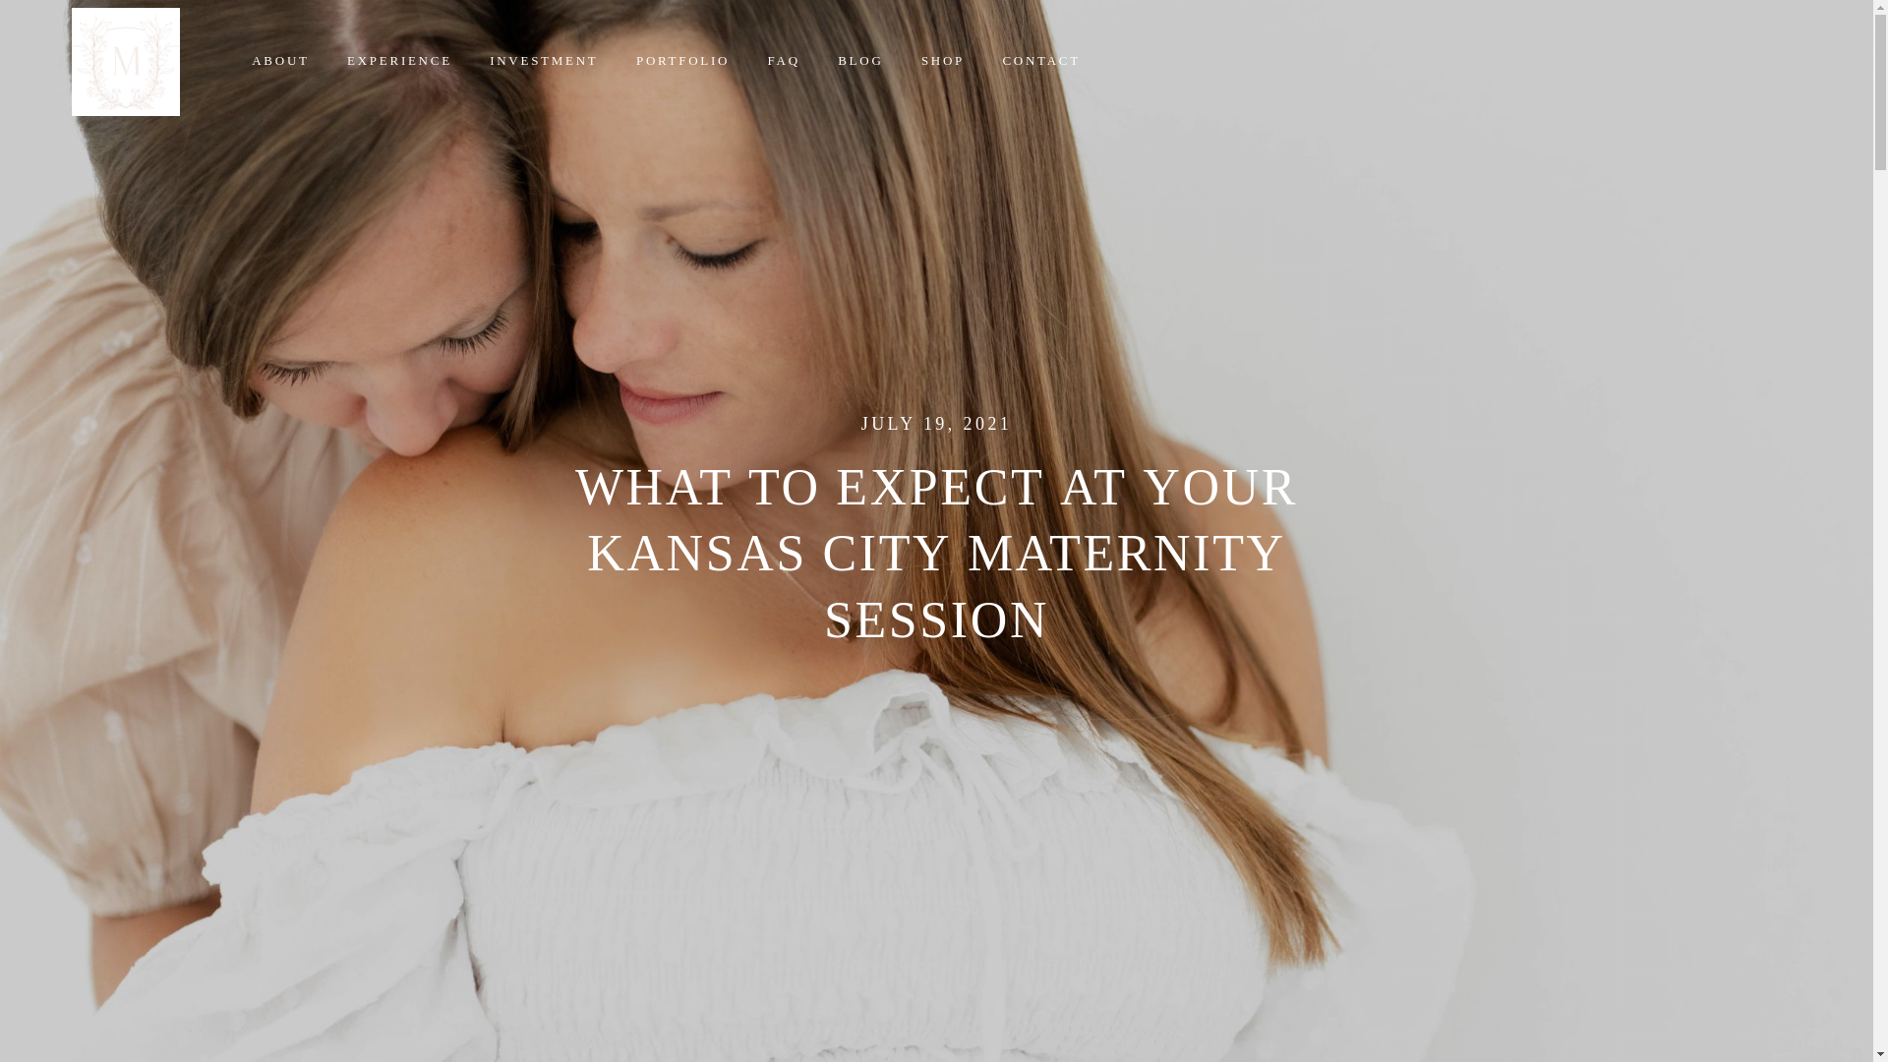  Describe the element at coordinates (783, 60) in the screenshot. I see `FAQ` at that location.